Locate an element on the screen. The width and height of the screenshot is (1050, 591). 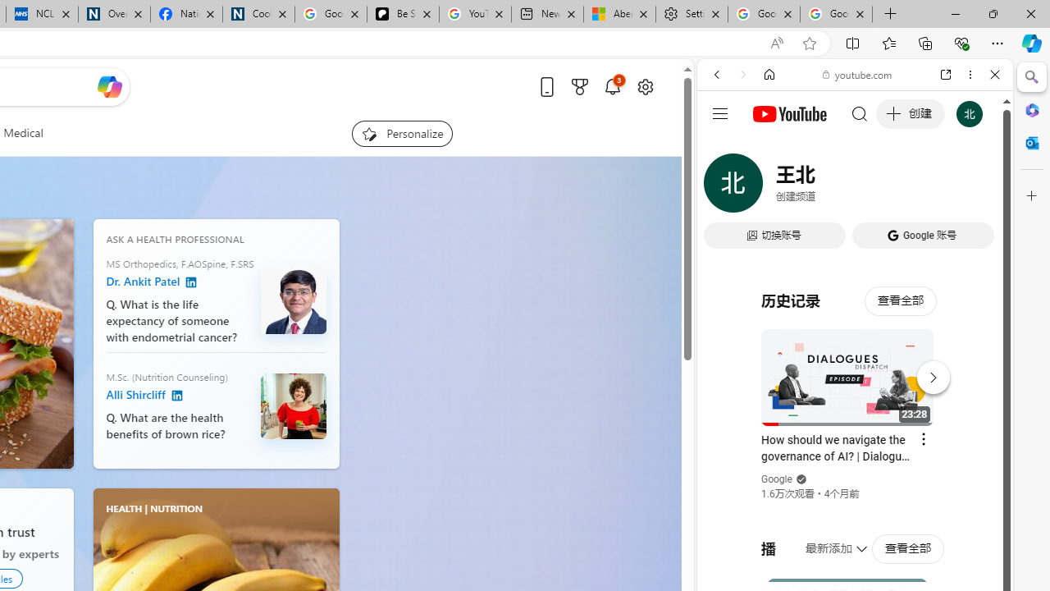
Preferences is located at coordinates (976, 187).